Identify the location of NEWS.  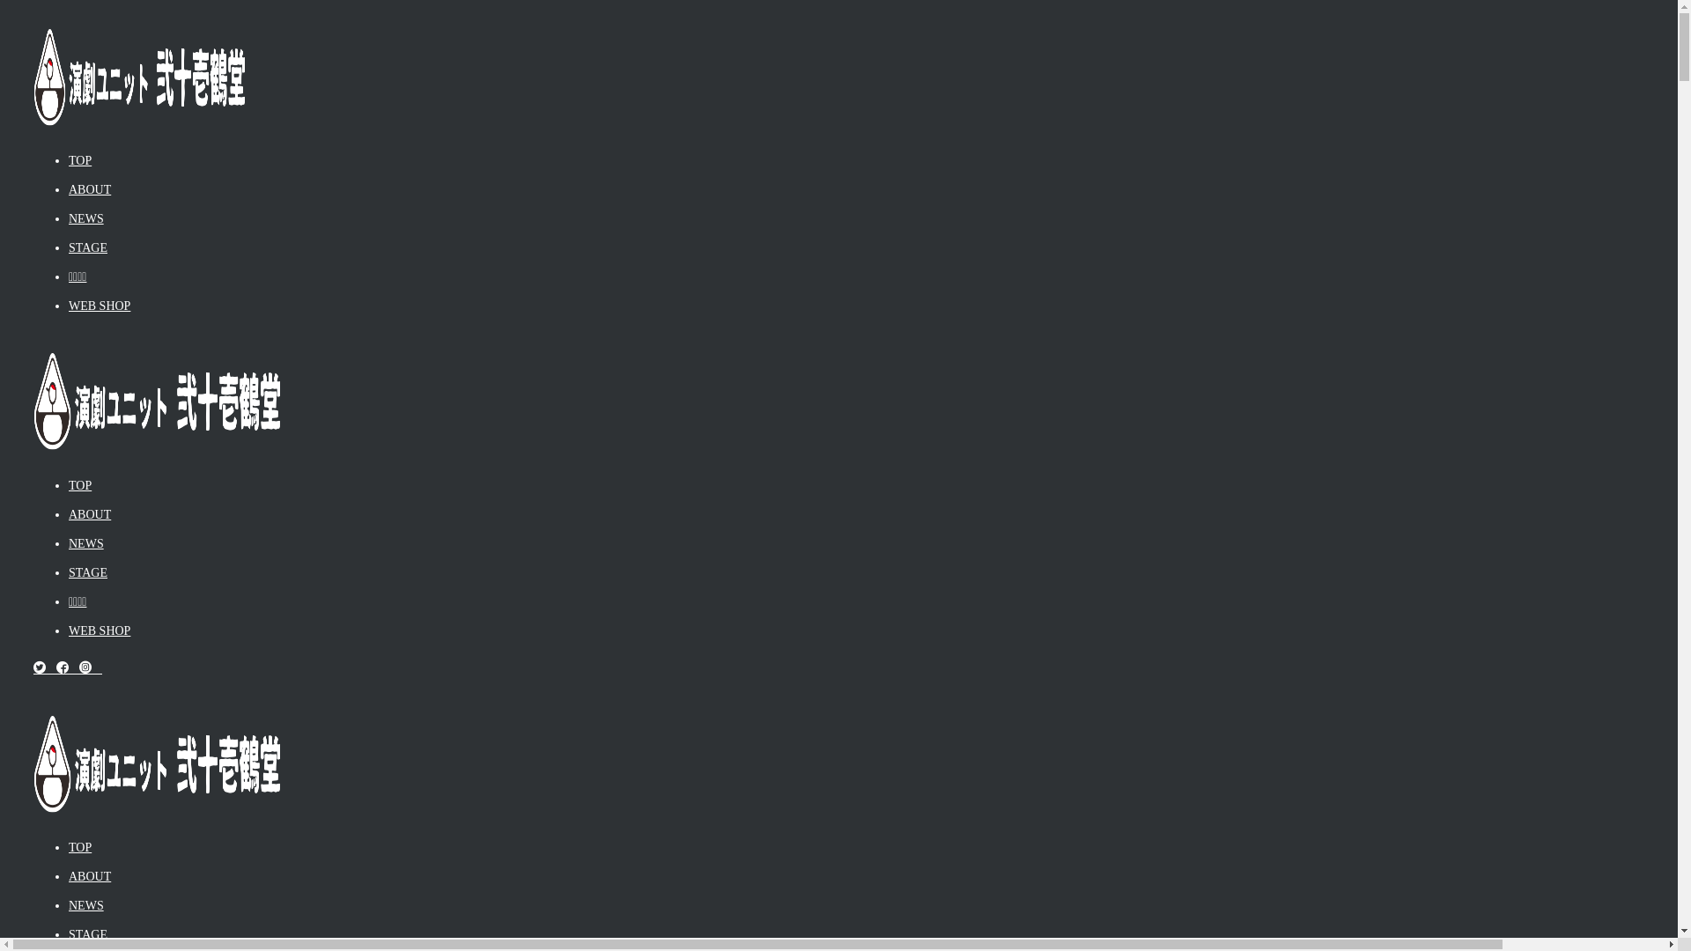
(86, 218).